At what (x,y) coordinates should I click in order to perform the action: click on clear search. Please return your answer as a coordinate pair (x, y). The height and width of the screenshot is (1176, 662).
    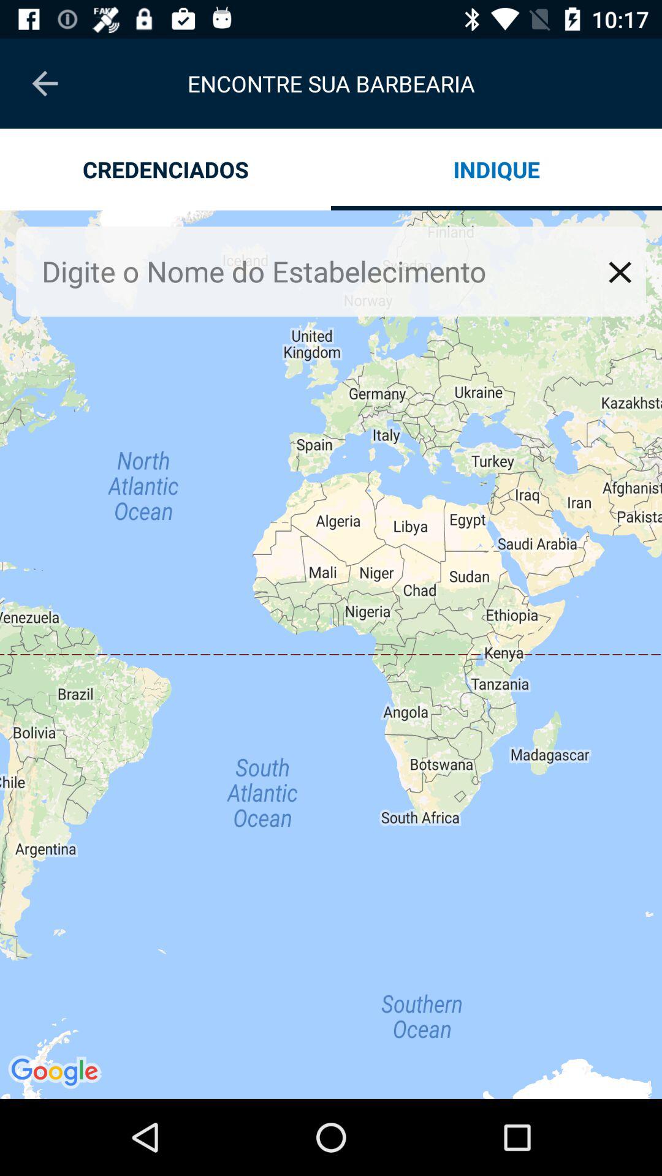
    Looking at the image, I should click on (620, 272).